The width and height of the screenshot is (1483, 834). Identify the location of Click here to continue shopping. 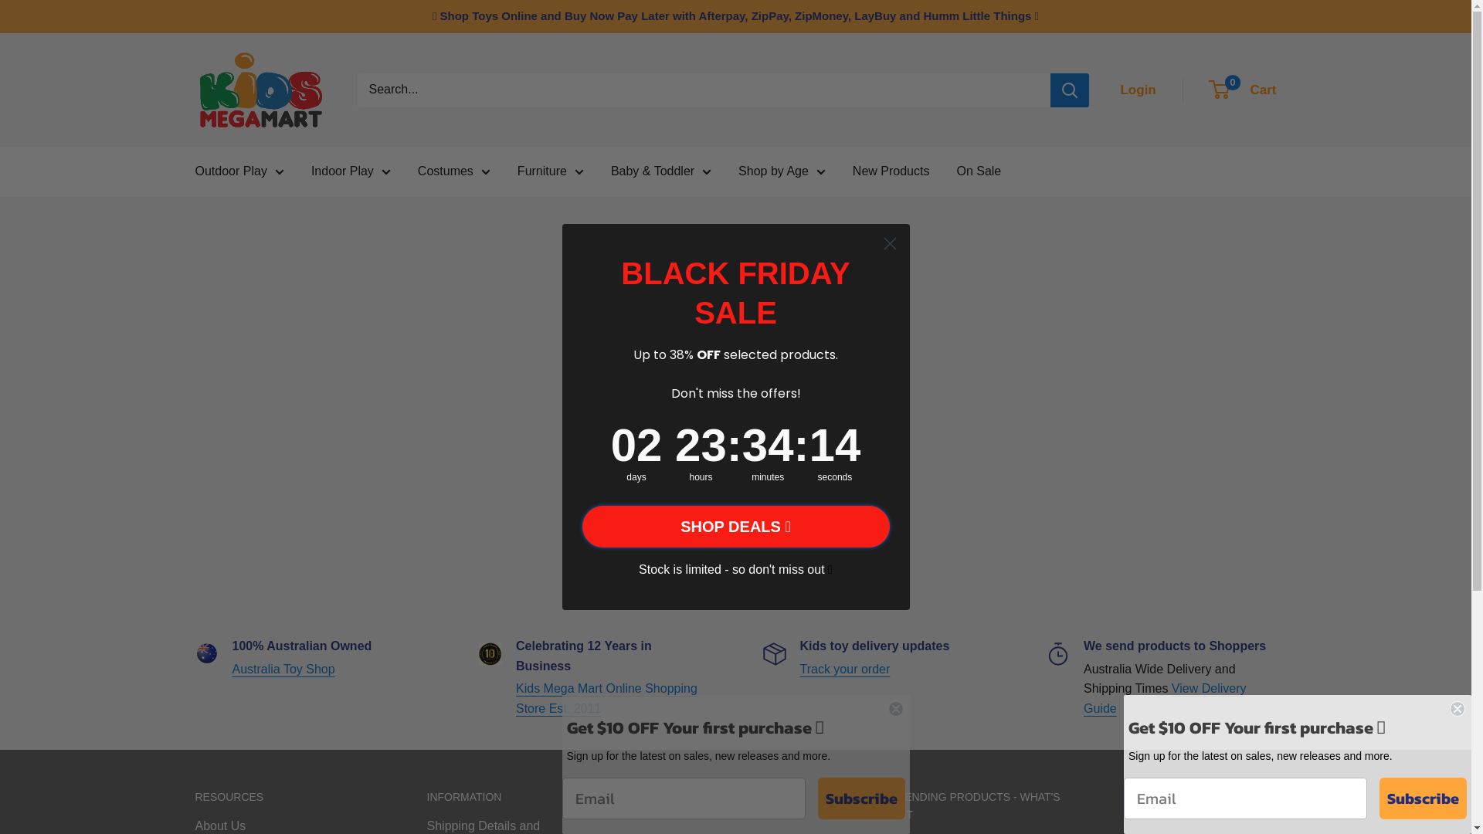
(735, 493).